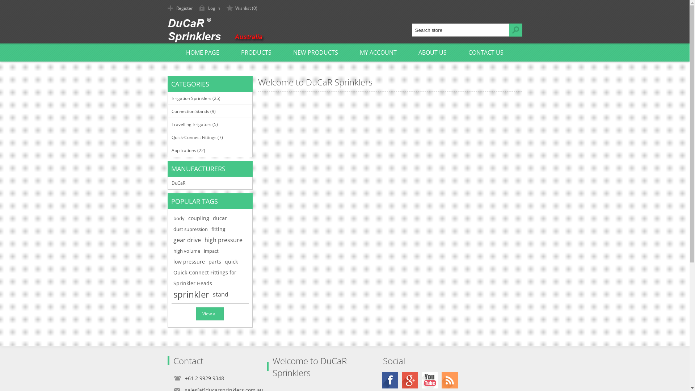 The width and height of the screenshot is (695, 391). What do you see at coordinates (191, 294) in the screenshot?
I see `sprinkler` at bounding box center [191, 294].